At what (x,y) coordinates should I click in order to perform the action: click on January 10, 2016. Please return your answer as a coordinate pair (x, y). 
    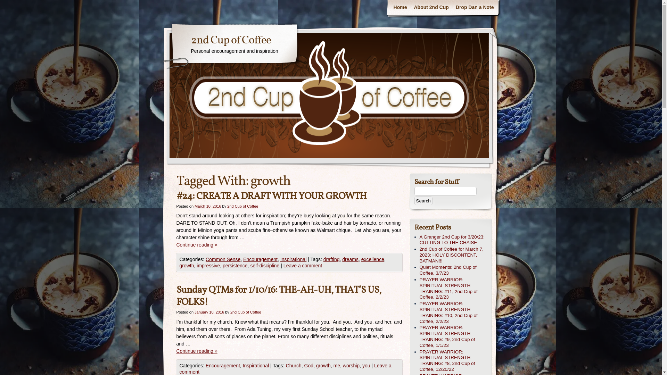
    Looking at the image, I should click on (209, 312).